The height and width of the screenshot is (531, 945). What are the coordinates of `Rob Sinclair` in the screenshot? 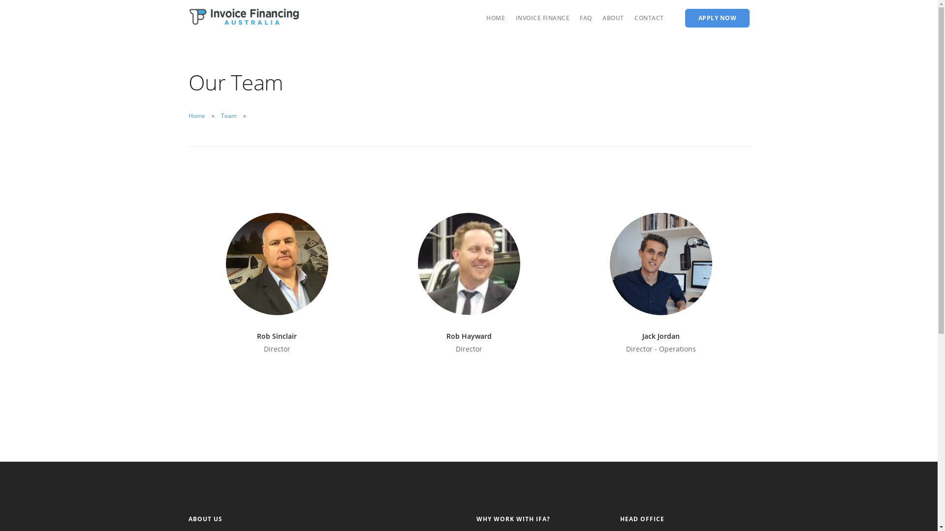 It's located at (277, 336).